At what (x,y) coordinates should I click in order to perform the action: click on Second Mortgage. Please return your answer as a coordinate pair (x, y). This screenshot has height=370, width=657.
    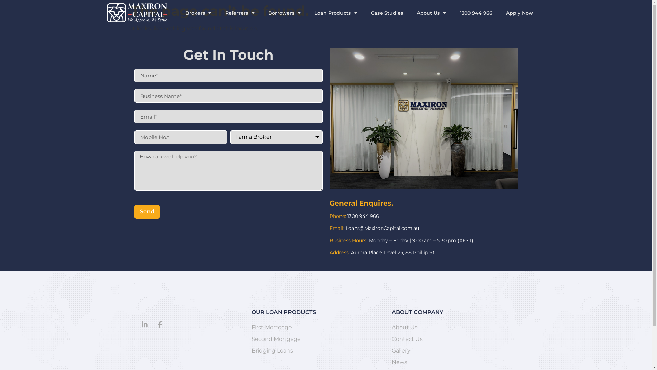
    Looking at the image, I should click on (318, 339).